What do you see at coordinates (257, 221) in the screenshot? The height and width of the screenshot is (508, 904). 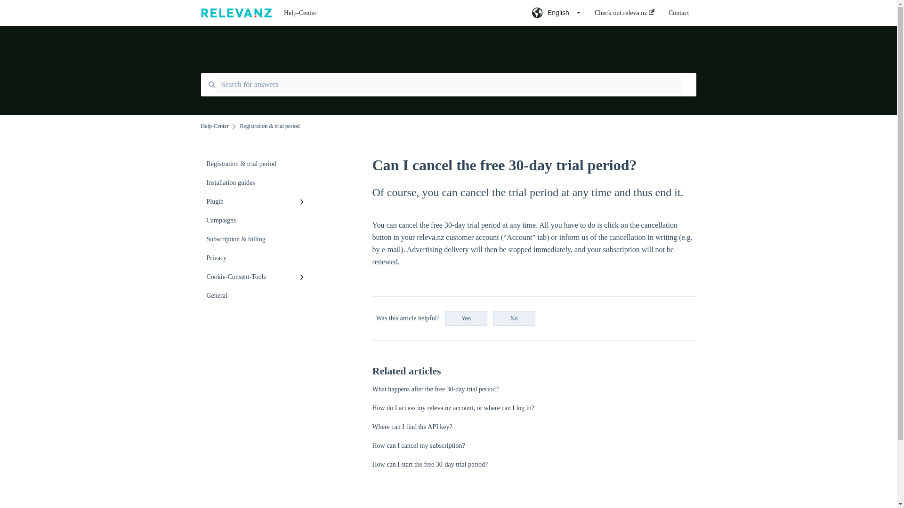 I see `Campaigns` at bounding box center [257, 221].